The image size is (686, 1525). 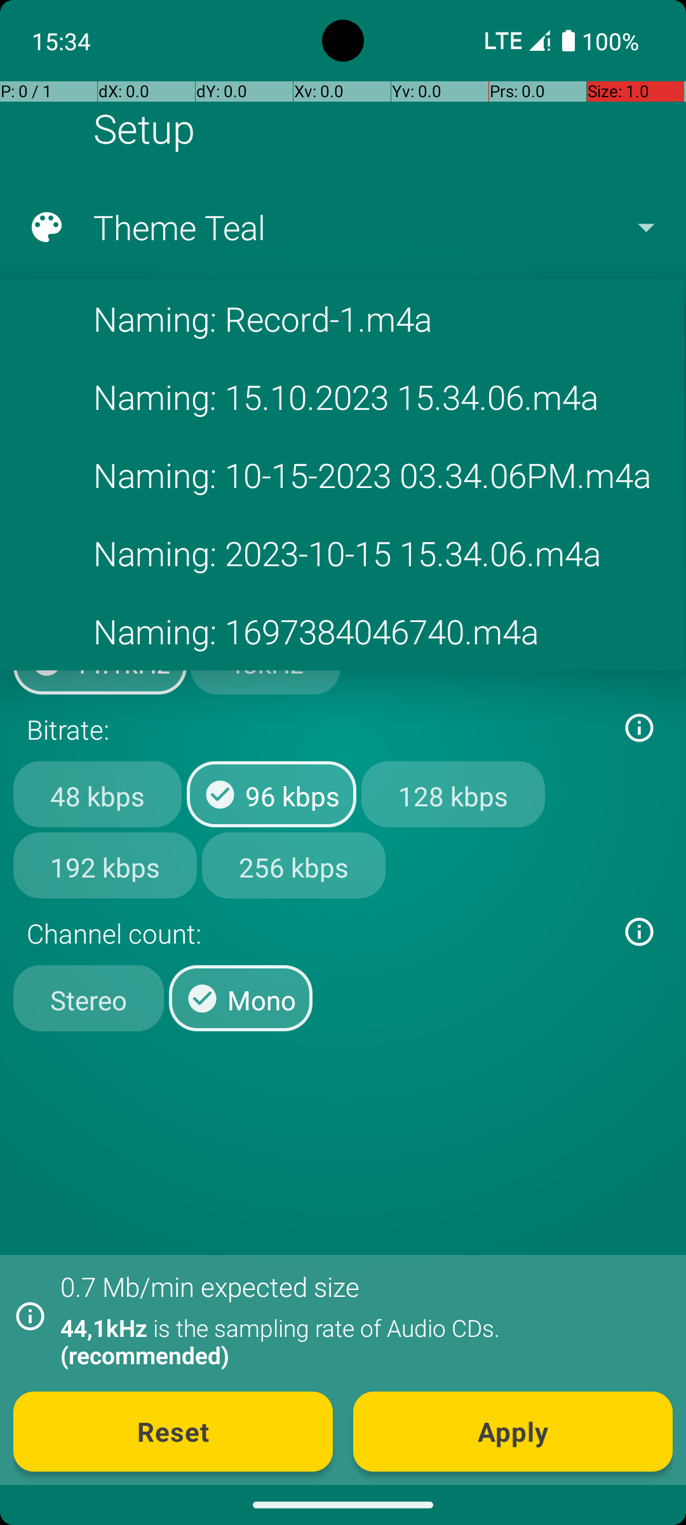 What do you see at coordinates (342, 396) in the screenshot?
I see `Naming: 15.10.2023 15.34.06.m4a` at bounding box center [342, 396].